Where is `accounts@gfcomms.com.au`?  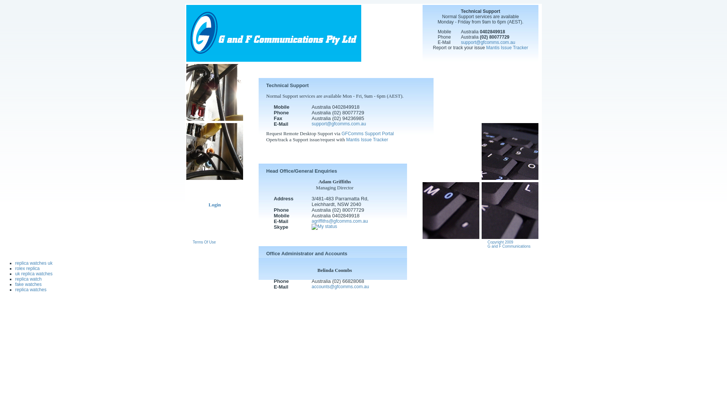 accounts@gfcomms.com.au is located at coordinates (340, 287).